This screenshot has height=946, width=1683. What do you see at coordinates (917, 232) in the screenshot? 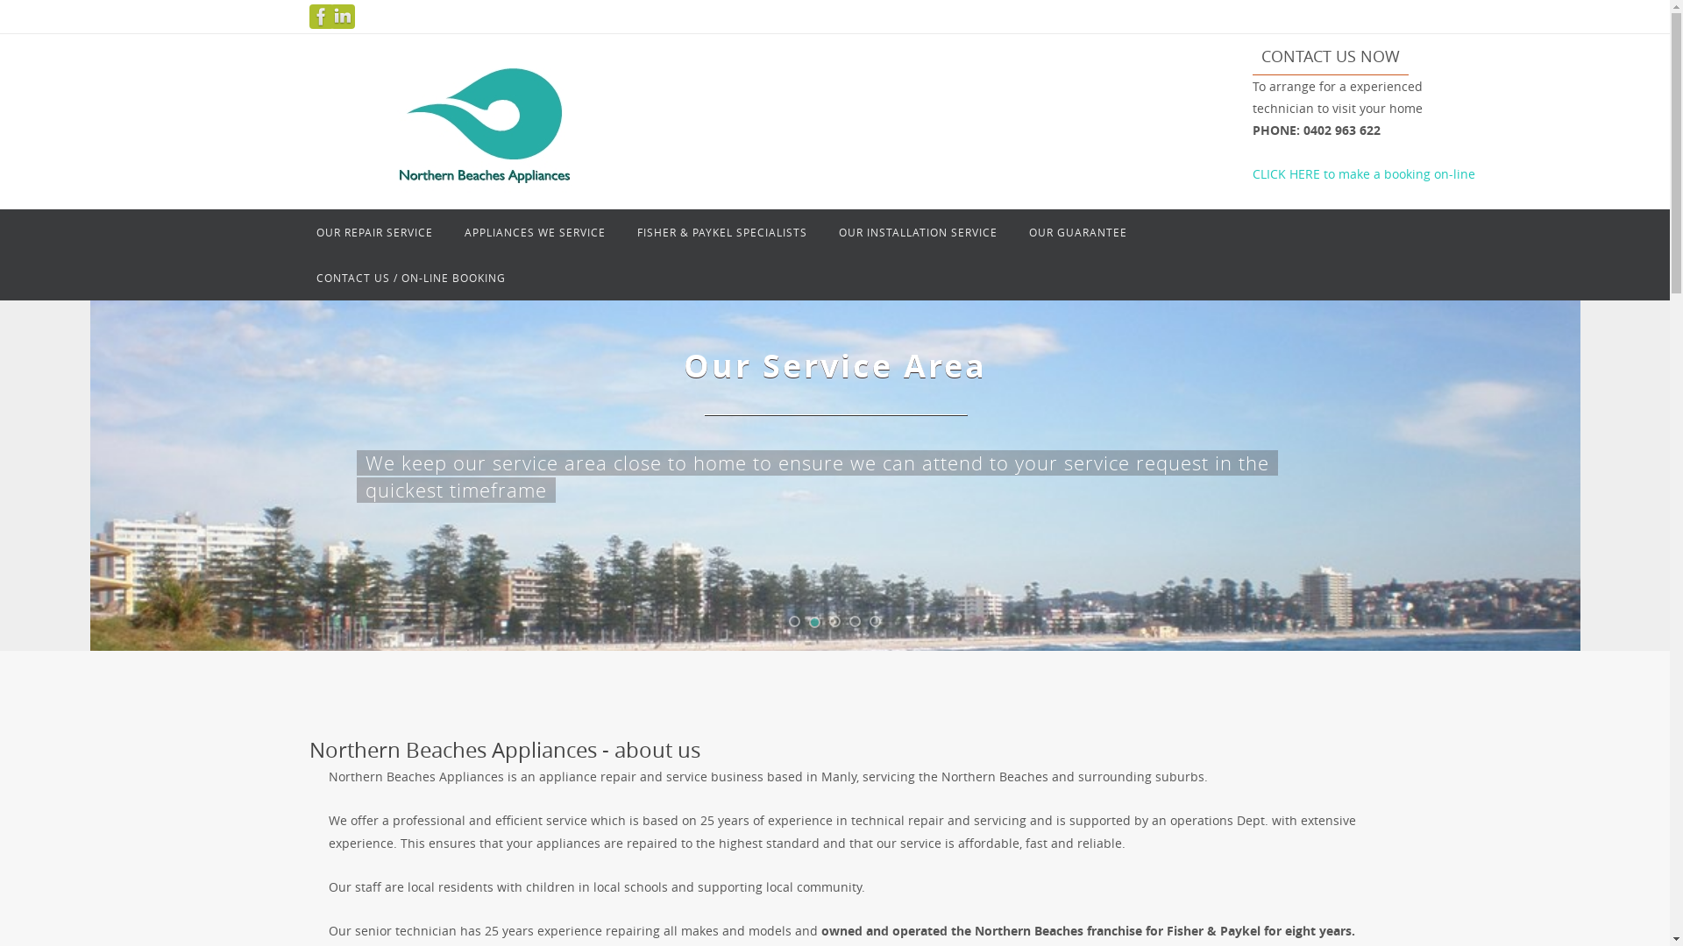
I see `OUR INSTALLATION SERVICE` at bounding box center [917, 232].